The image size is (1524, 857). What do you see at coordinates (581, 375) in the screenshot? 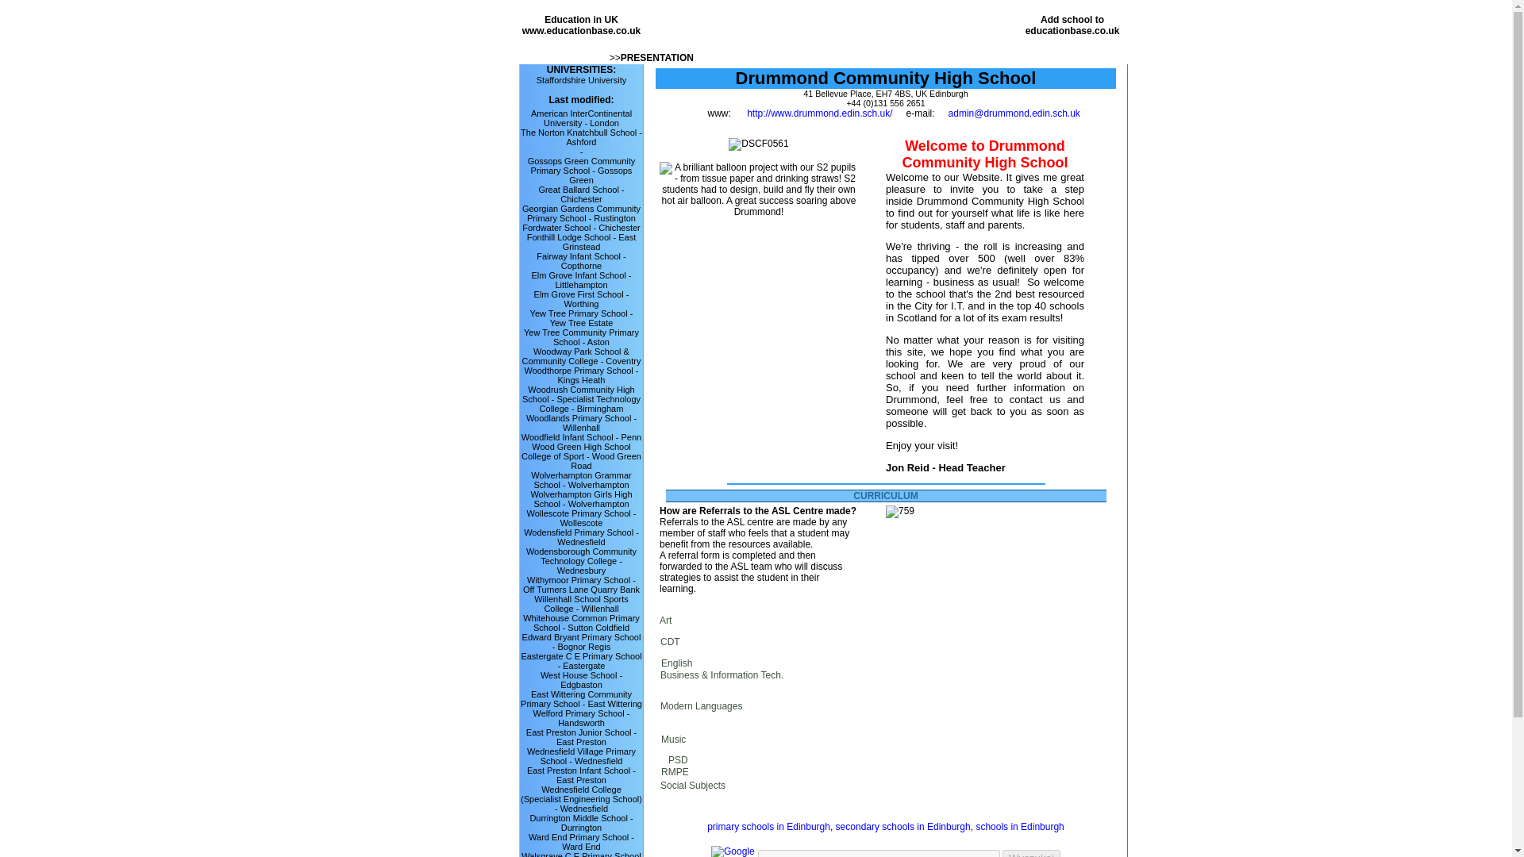
I see `Woodthorpe Primary School - Kings Heath` at bounding box center [581, 375].